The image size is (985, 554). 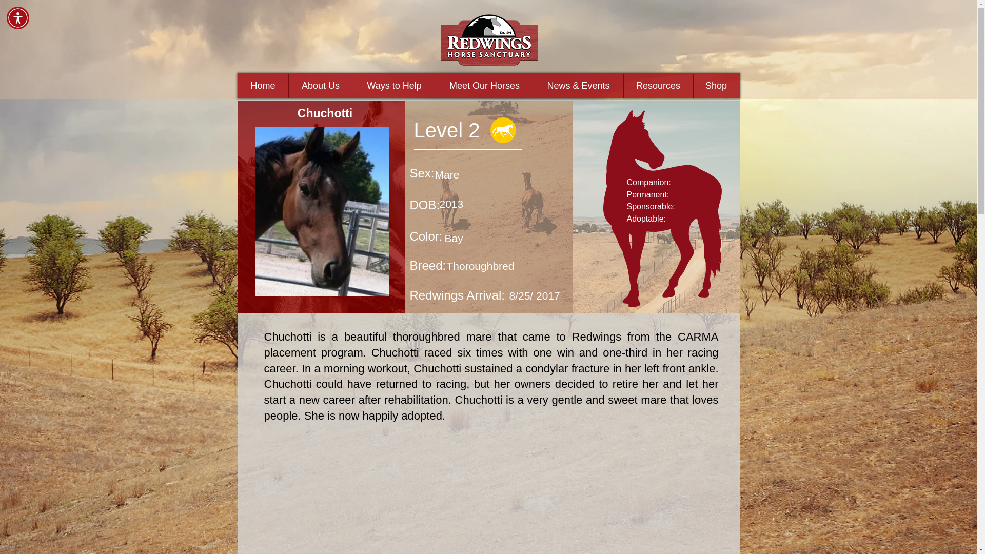 I want to click on level-2.png, so click(x=503, y=130).